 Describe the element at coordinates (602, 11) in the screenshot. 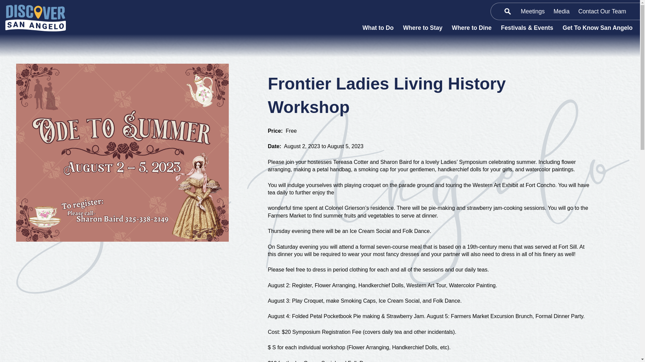

I see `Contact Our Team` at that location.